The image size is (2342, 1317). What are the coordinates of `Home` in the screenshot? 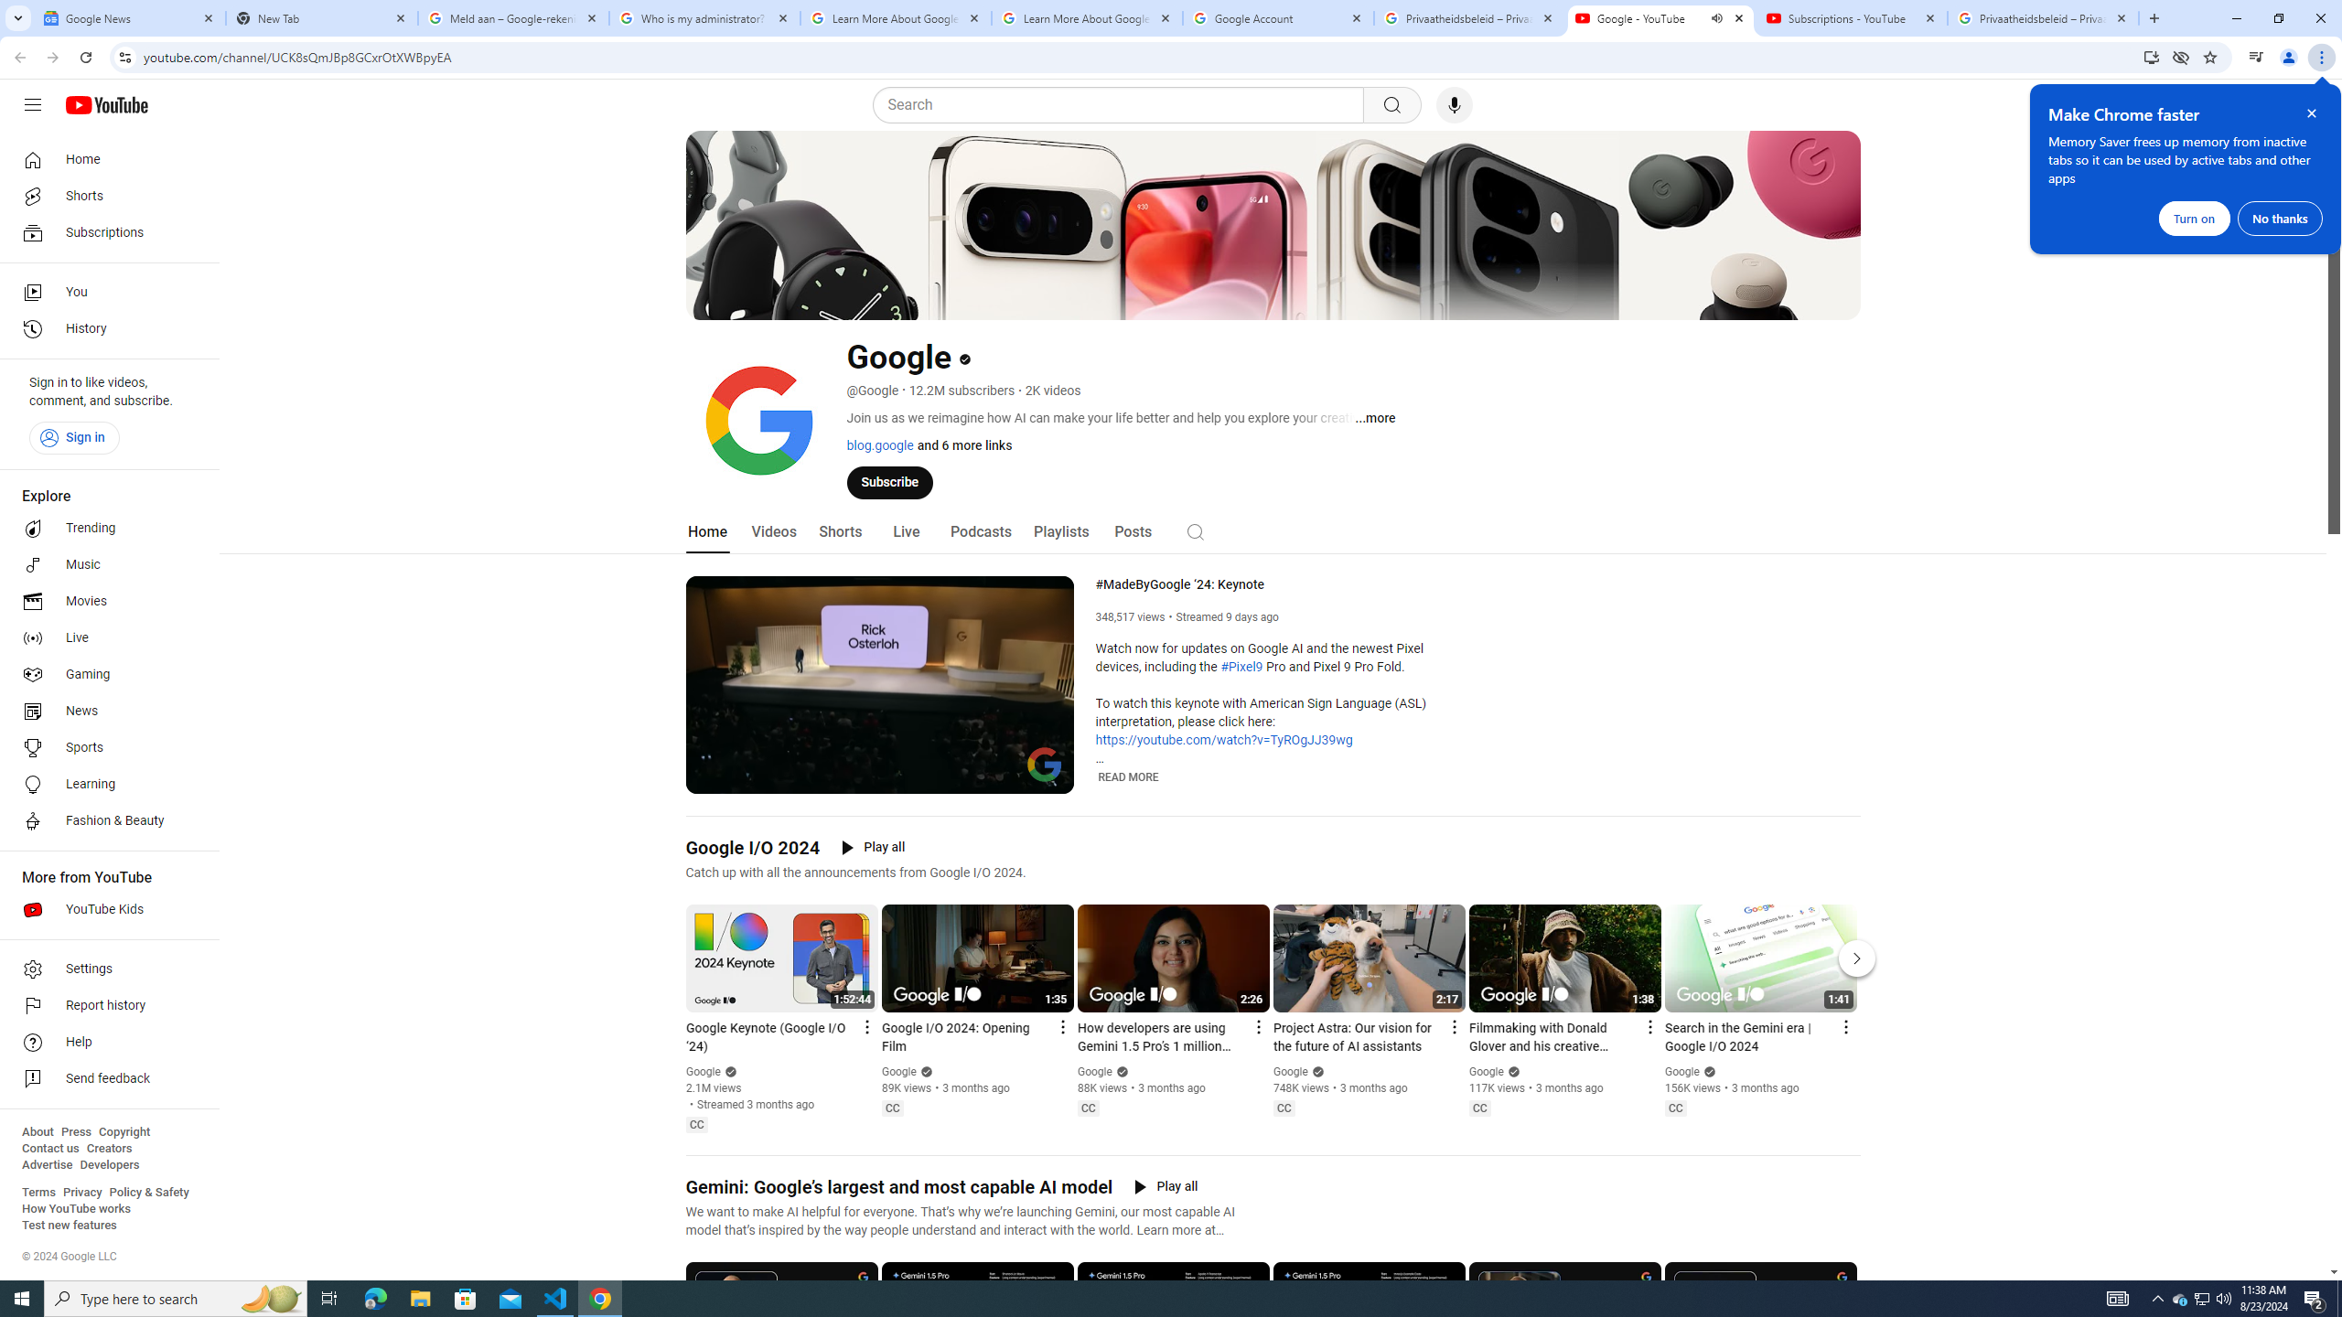 It's located at (104, 159).